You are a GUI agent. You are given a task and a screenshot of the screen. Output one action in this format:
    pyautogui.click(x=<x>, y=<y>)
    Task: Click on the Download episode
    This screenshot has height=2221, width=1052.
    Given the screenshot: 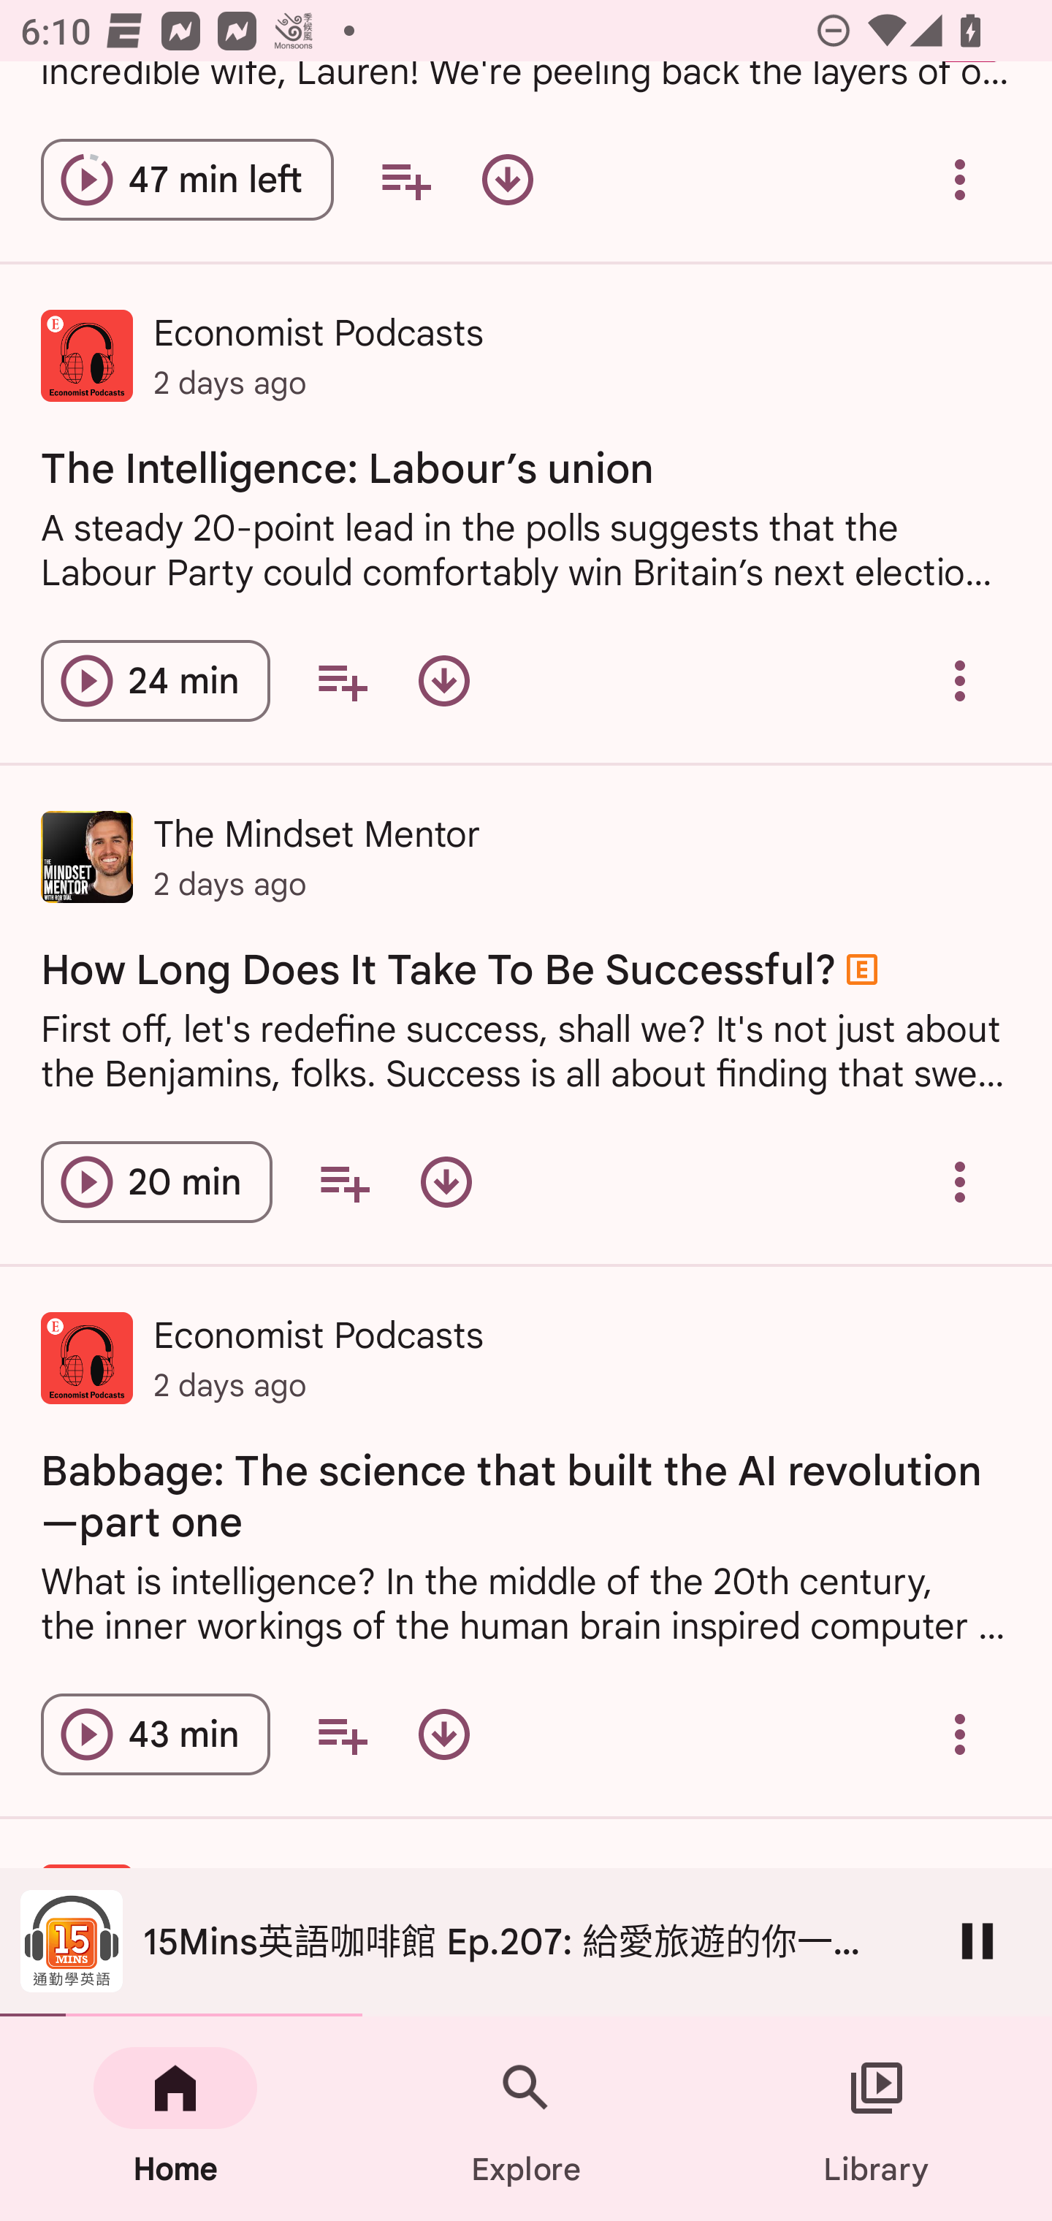 What is the action you would take?
    pyautogui.click(x=444, y=681)
    